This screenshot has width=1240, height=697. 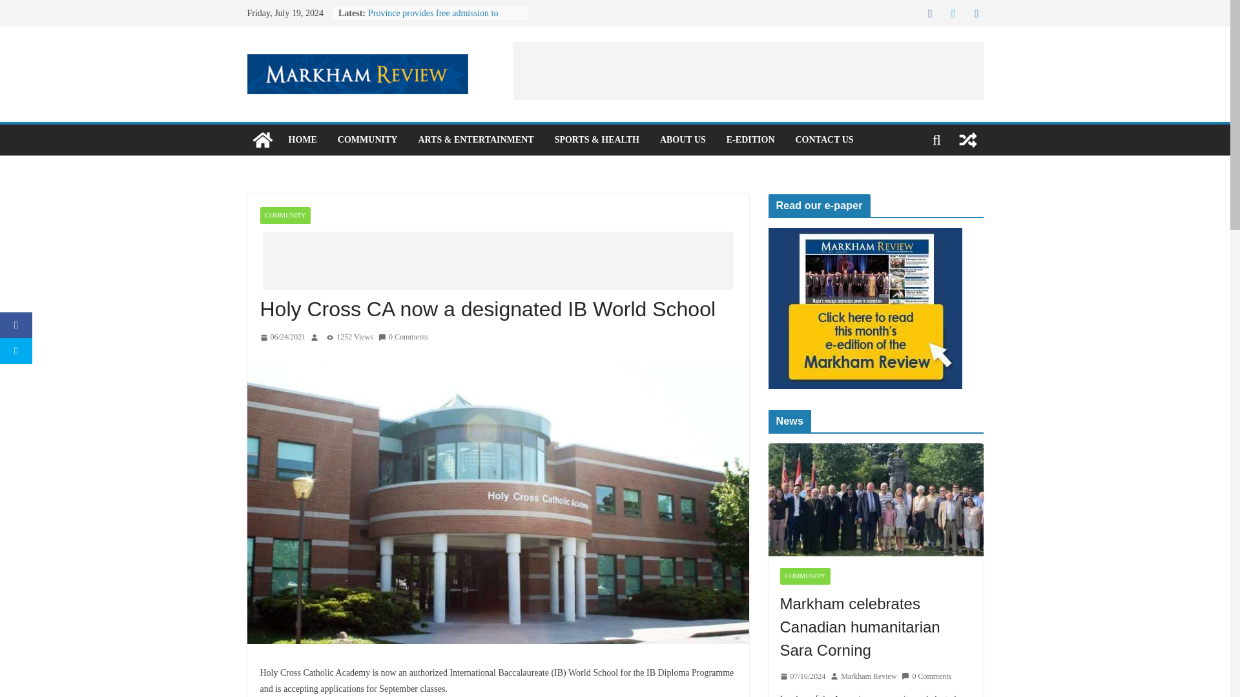 I want to click on COMMUNITY, so click(x=805, y=576).